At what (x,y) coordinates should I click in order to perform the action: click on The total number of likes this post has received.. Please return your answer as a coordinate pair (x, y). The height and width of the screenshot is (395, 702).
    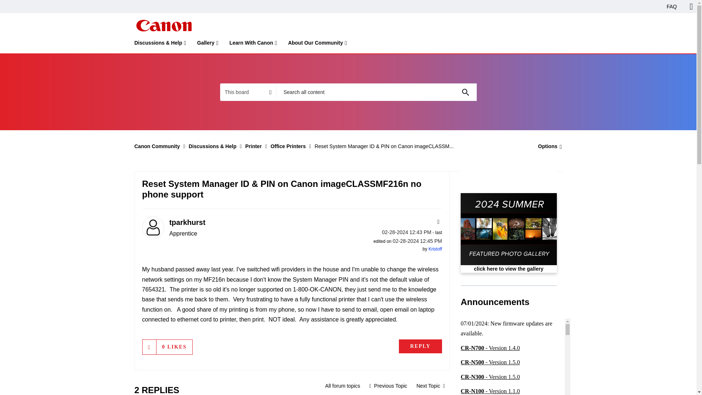
    Looking at the image, I should click on (174, 347).